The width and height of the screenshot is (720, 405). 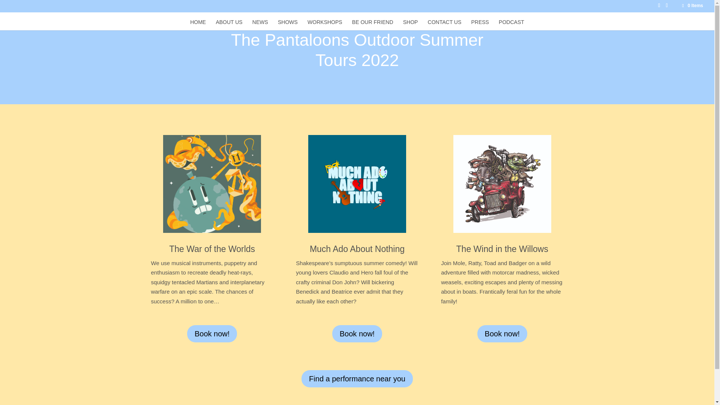 I want to click on WORKSHOPS, so click(x=325, y=25).